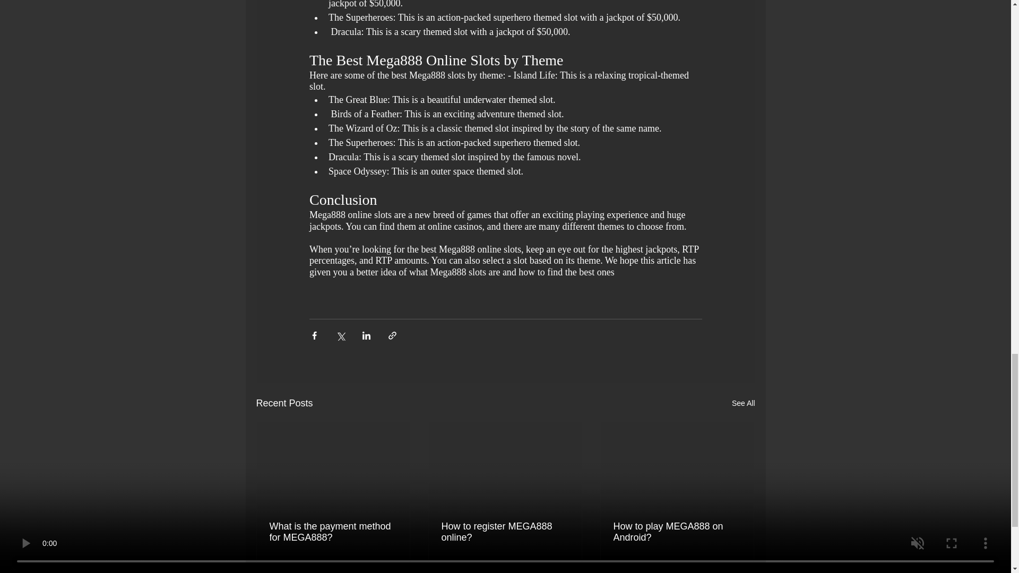  What do you see at coordinates (333, 532) in the screenshot?
I see `What is the payment method for MEGA888?` at bounding box center [333, 532].